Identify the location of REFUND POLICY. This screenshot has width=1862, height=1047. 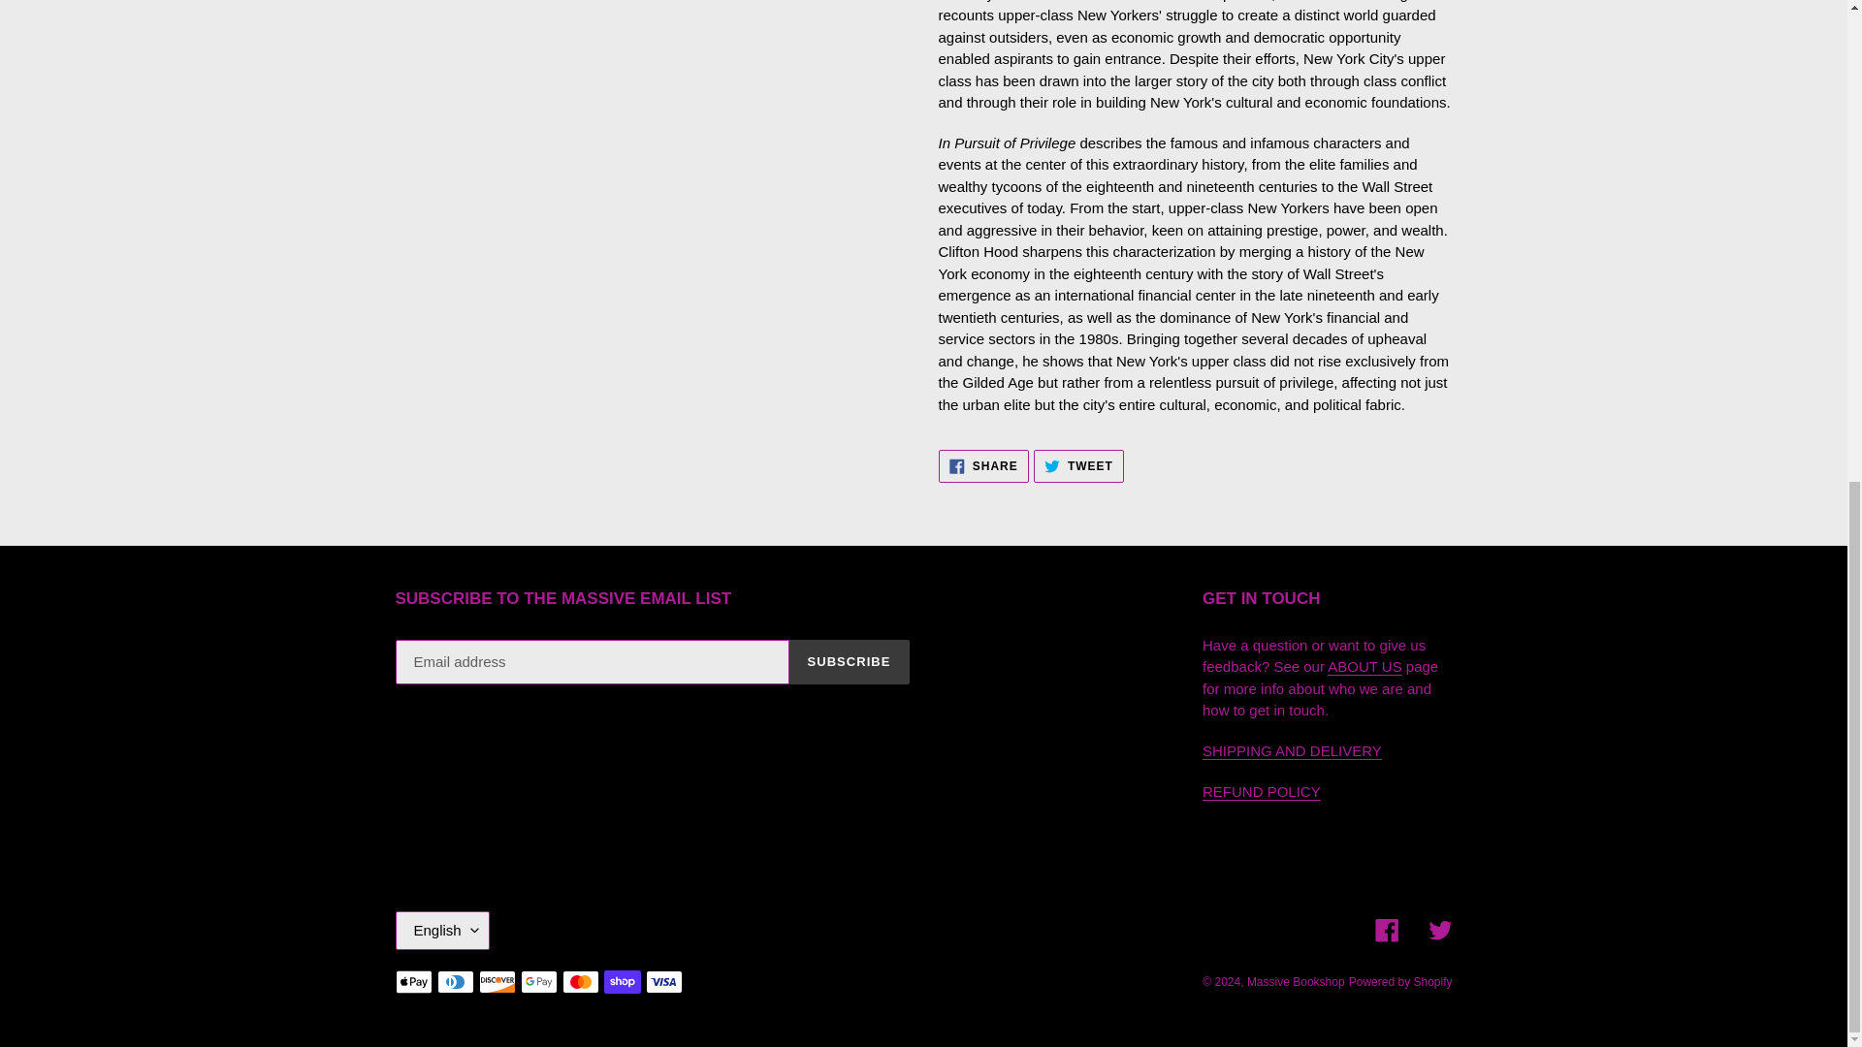
(1261, 791).